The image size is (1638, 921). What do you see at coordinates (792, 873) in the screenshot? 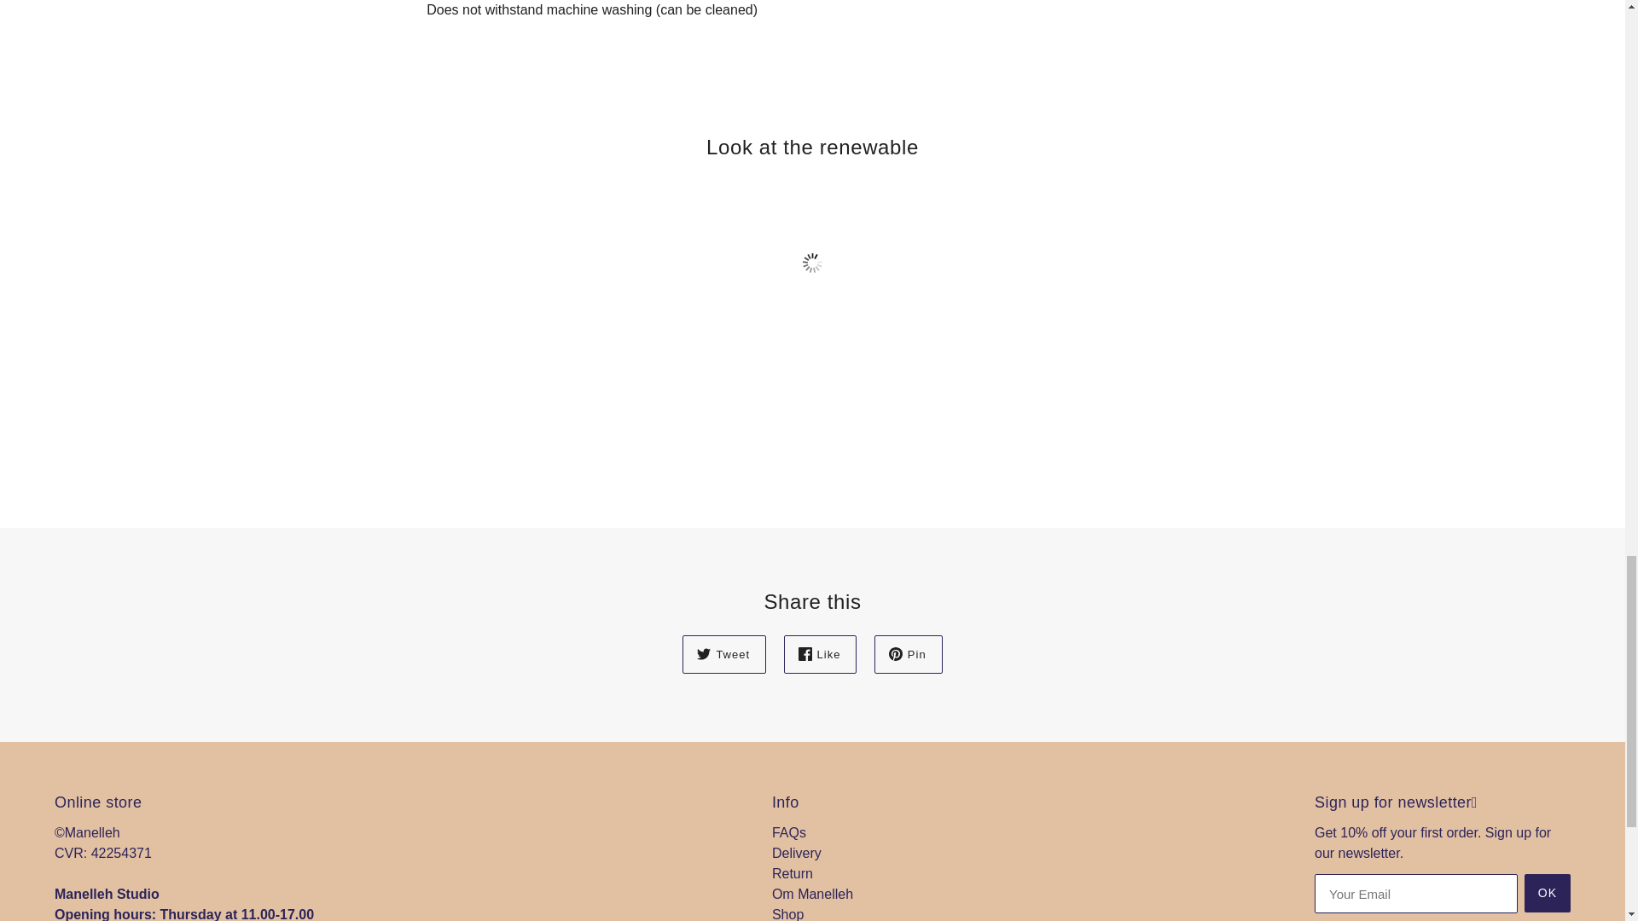
I see `Return` at bounding box center [792, 873].